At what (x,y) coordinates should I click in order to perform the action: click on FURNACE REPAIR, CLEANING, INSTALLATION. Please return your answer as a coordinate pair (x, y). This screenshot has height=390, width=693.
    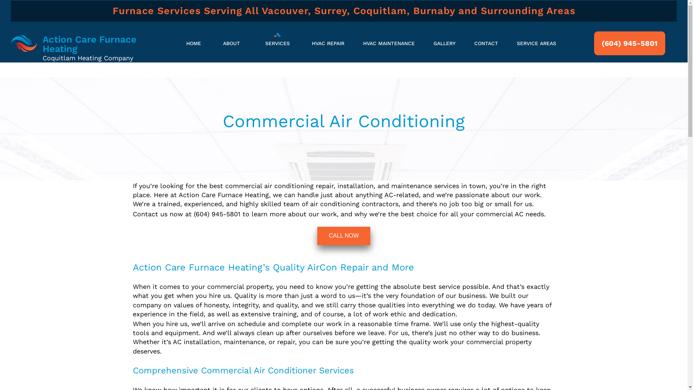
    Looking at the image, I should click on (285, 277).